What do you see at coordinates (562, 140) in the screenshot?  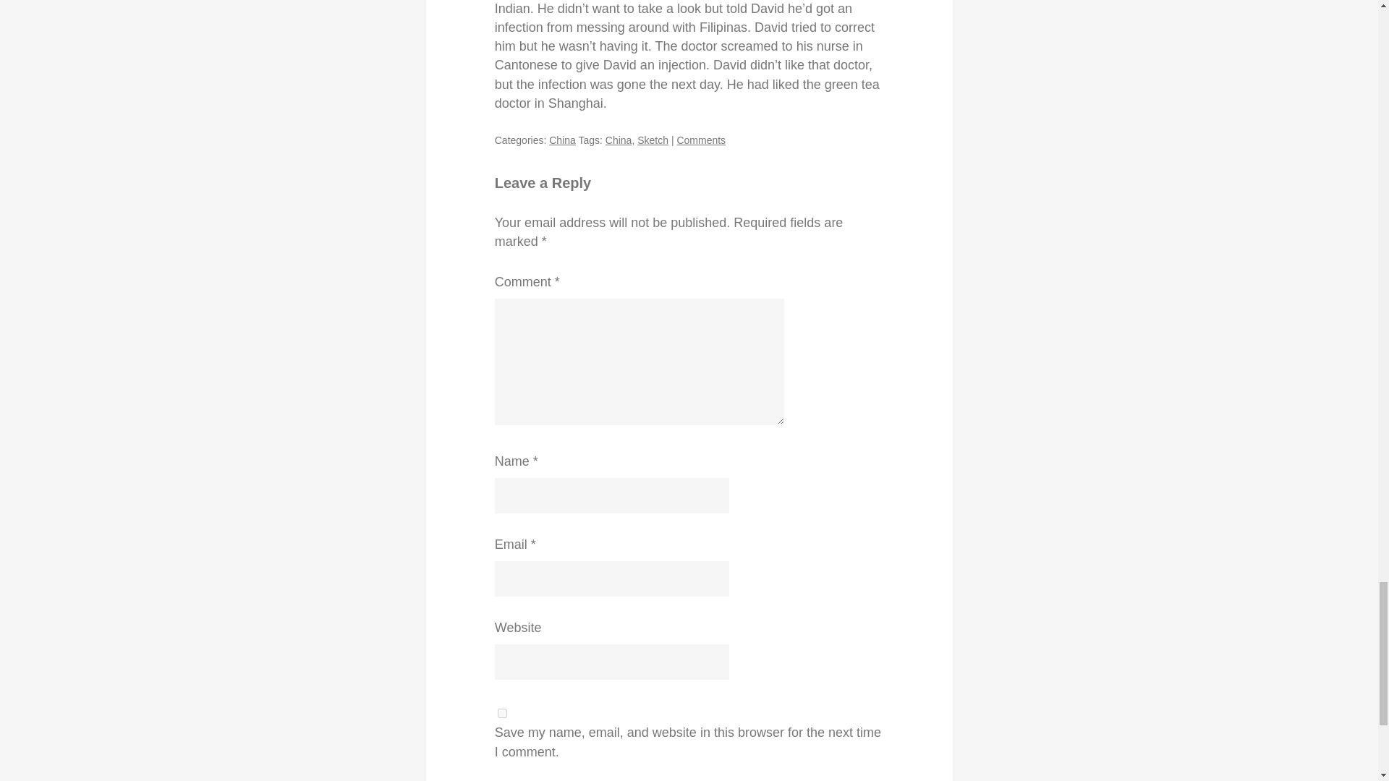 I see `China` at bounding box center [562, 140].